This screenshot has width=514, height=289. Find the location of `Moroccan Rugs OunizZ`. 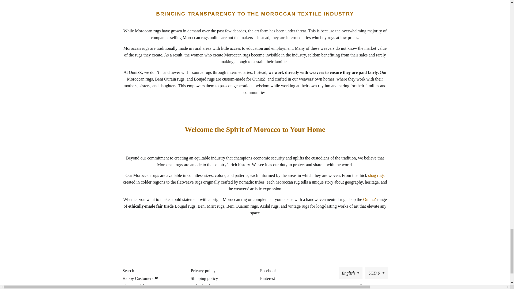

Moroccan Rugs OunizZ is located at coordinates (370, 199).